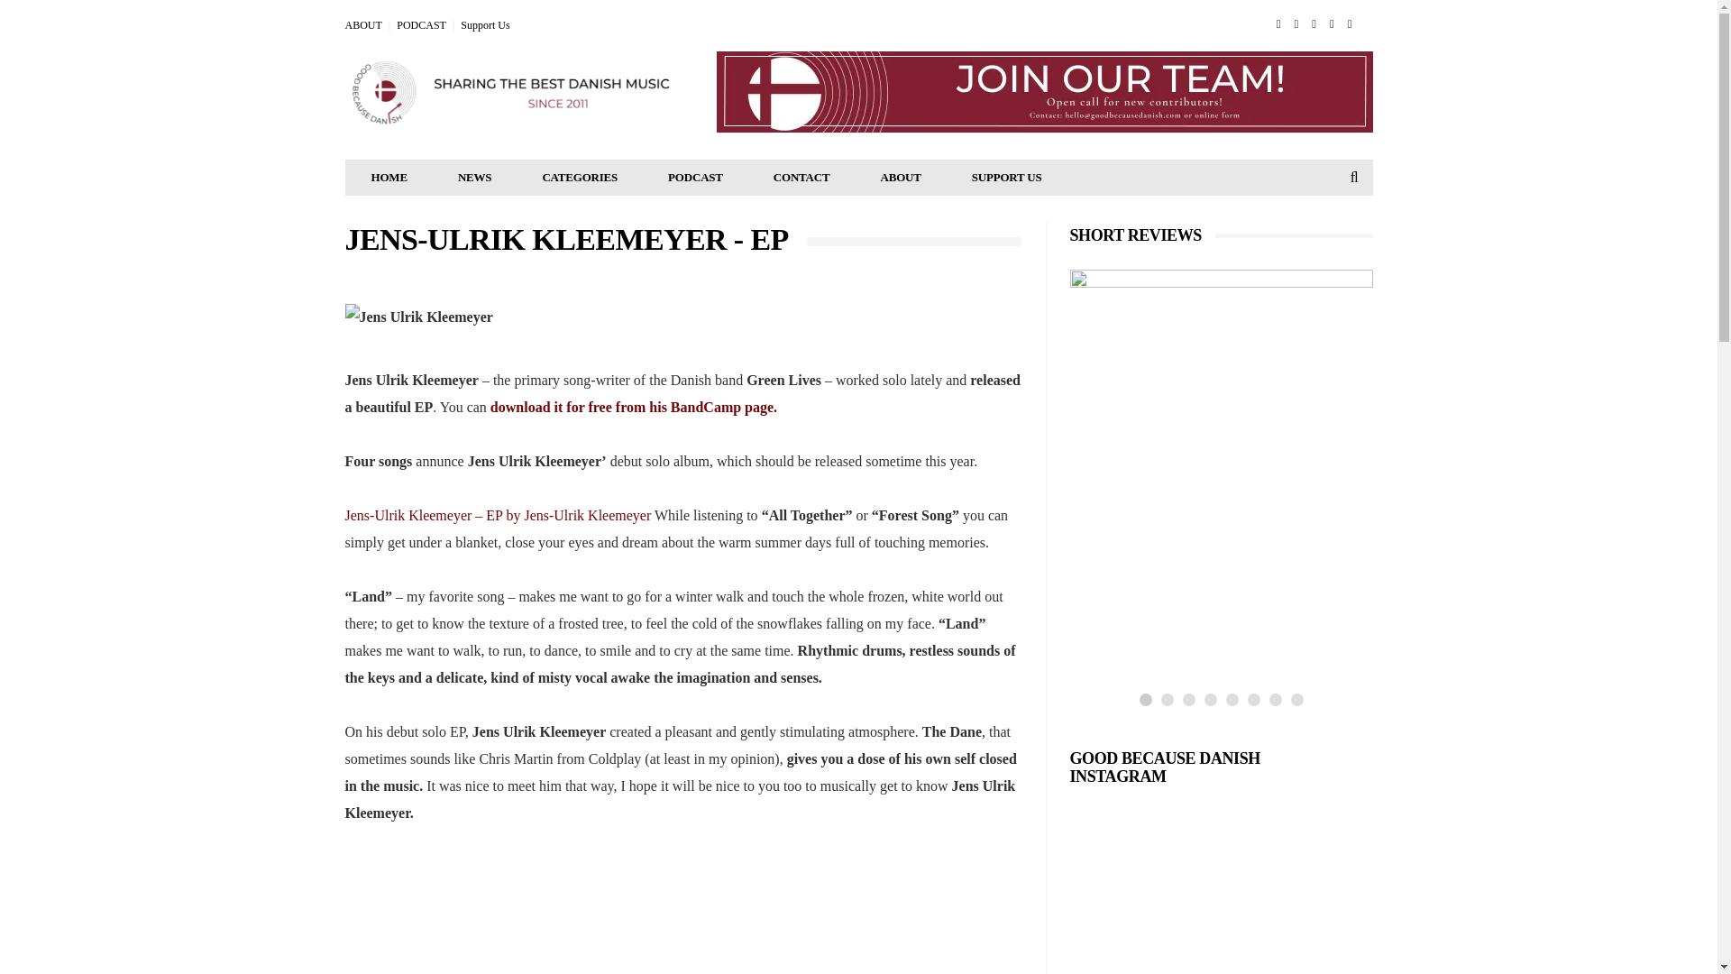 The height and width of the screenshot is (974, 1731). I want to click on download it for free from his BandCamp page., so click(633, 407).